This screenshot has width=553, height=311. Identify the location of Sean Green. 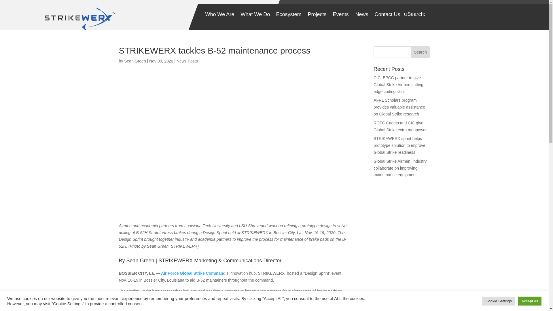
(135, 61).